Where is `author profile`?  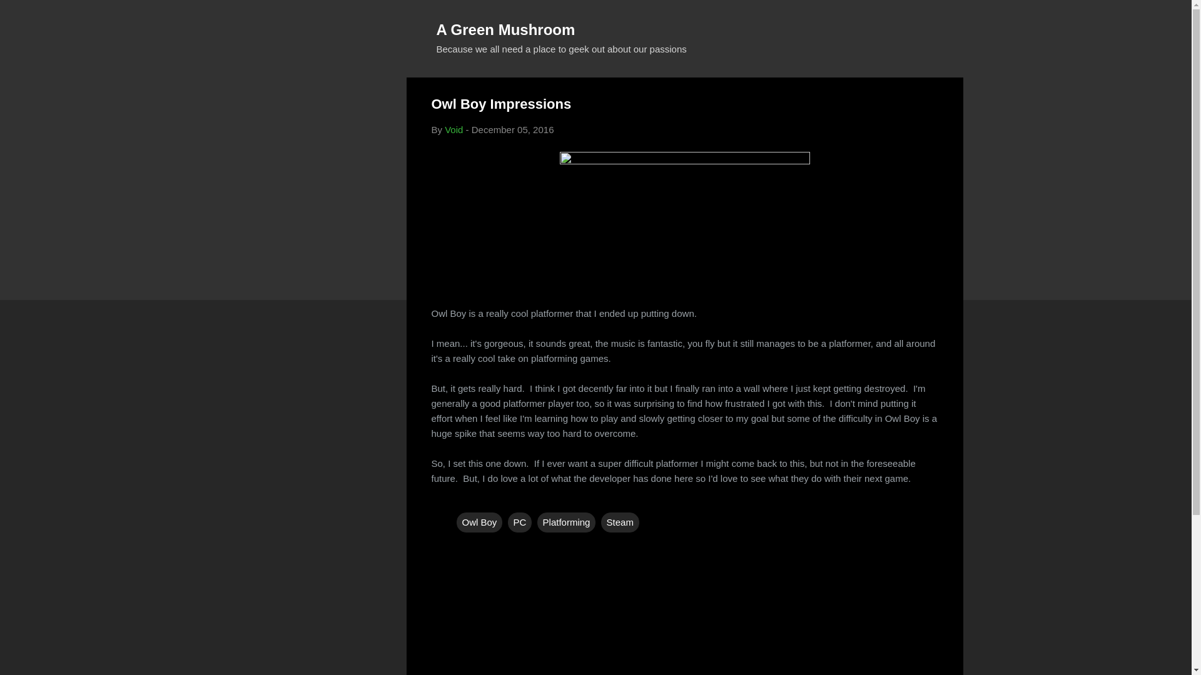
author profile is located at coordinates (453, 129).